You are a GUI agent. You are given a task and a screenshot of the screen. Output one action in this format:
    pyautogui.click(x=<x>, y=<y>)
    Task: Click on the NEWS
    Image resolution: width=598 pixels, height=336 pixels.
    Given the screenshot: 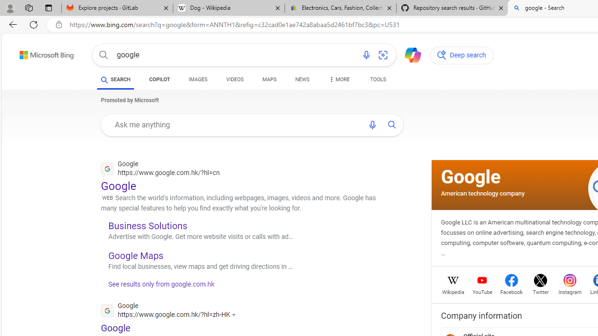 What is the action you would take?
    pyautogui.click(x=302, y=79)
    